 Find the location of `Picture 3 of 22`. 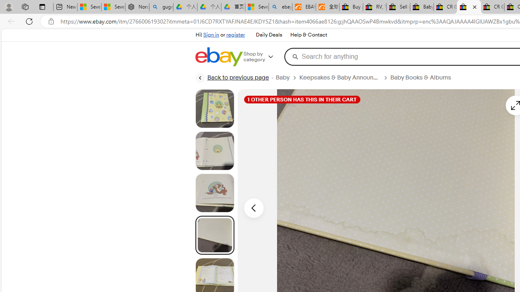

Picture 3 of 22 is located at coordinates (214, 193).